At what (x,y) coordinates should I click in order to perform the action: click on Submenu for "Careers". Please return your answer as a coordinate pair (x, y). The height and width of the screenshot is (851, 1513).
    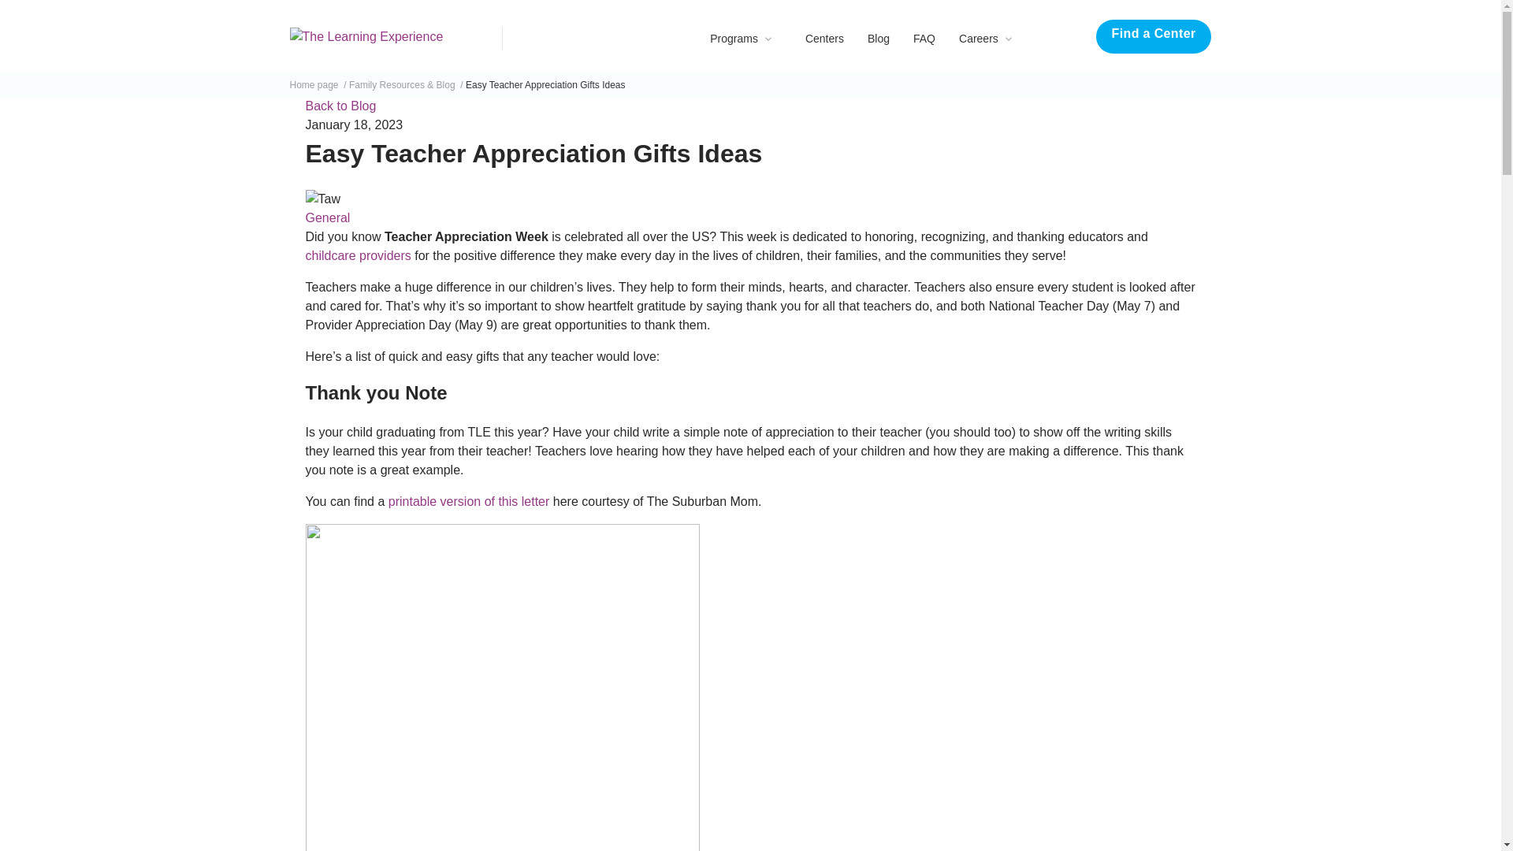
    Looking at the image, I should click on (1010, 38).